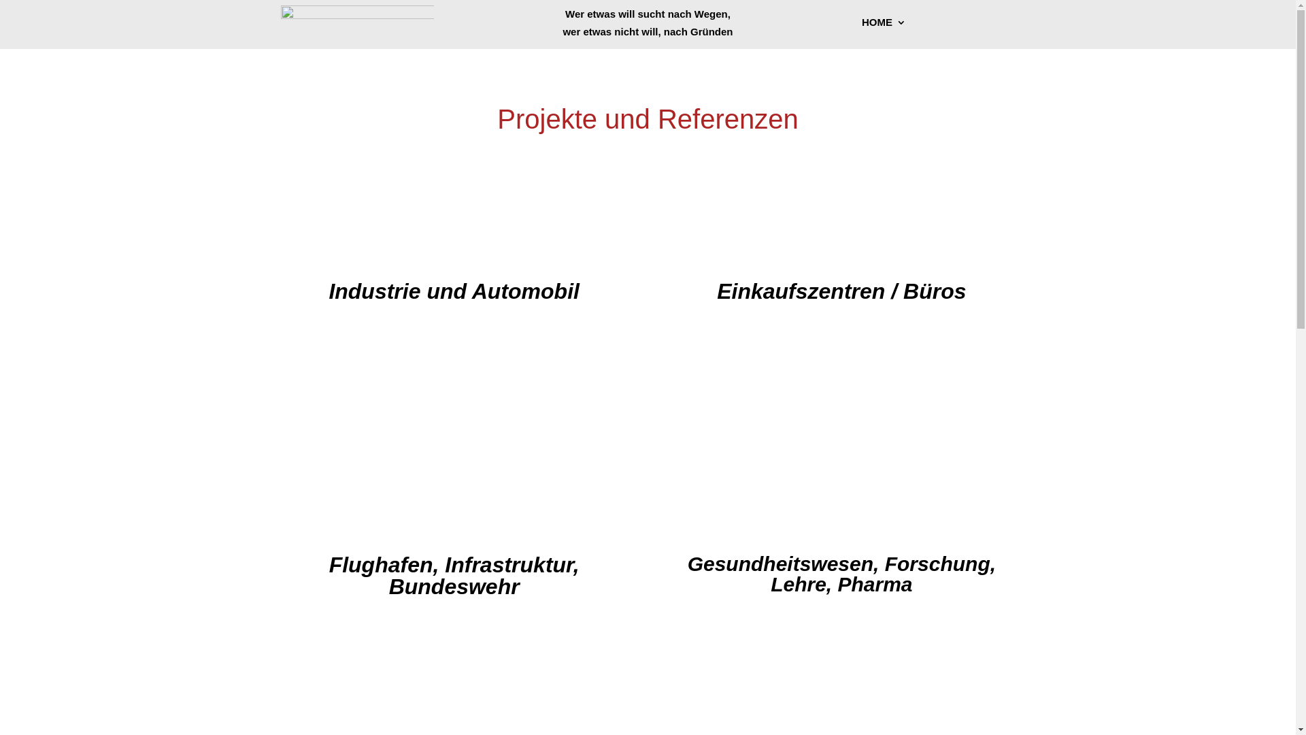 The width and height of the screenshot is (1306, 735). Describe the element at coordinates (884, 25) in the screenshot. I see `HOME` at that location.